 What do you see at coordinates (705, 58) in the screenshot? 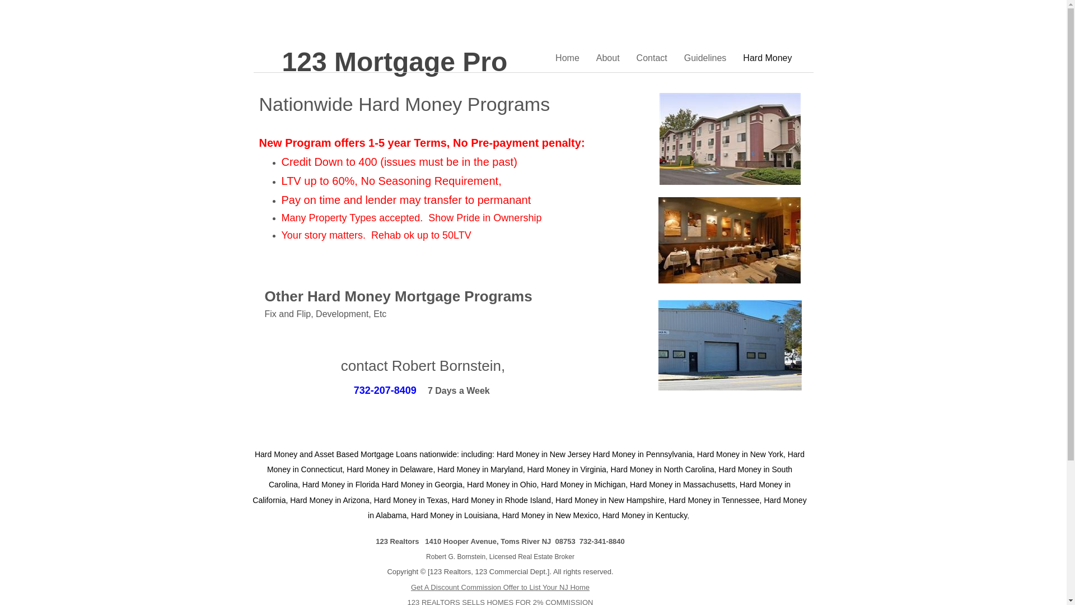
I see `Guidelines` at bounding box center [705, 58].